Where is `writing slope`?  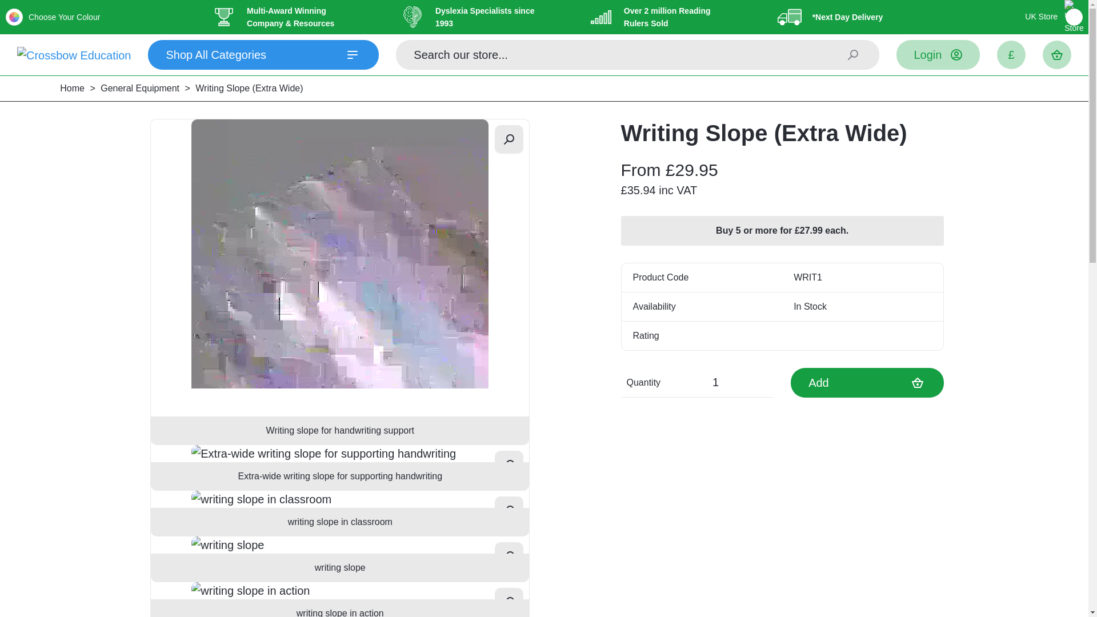 writing slope is located at coordinates (339, 559).